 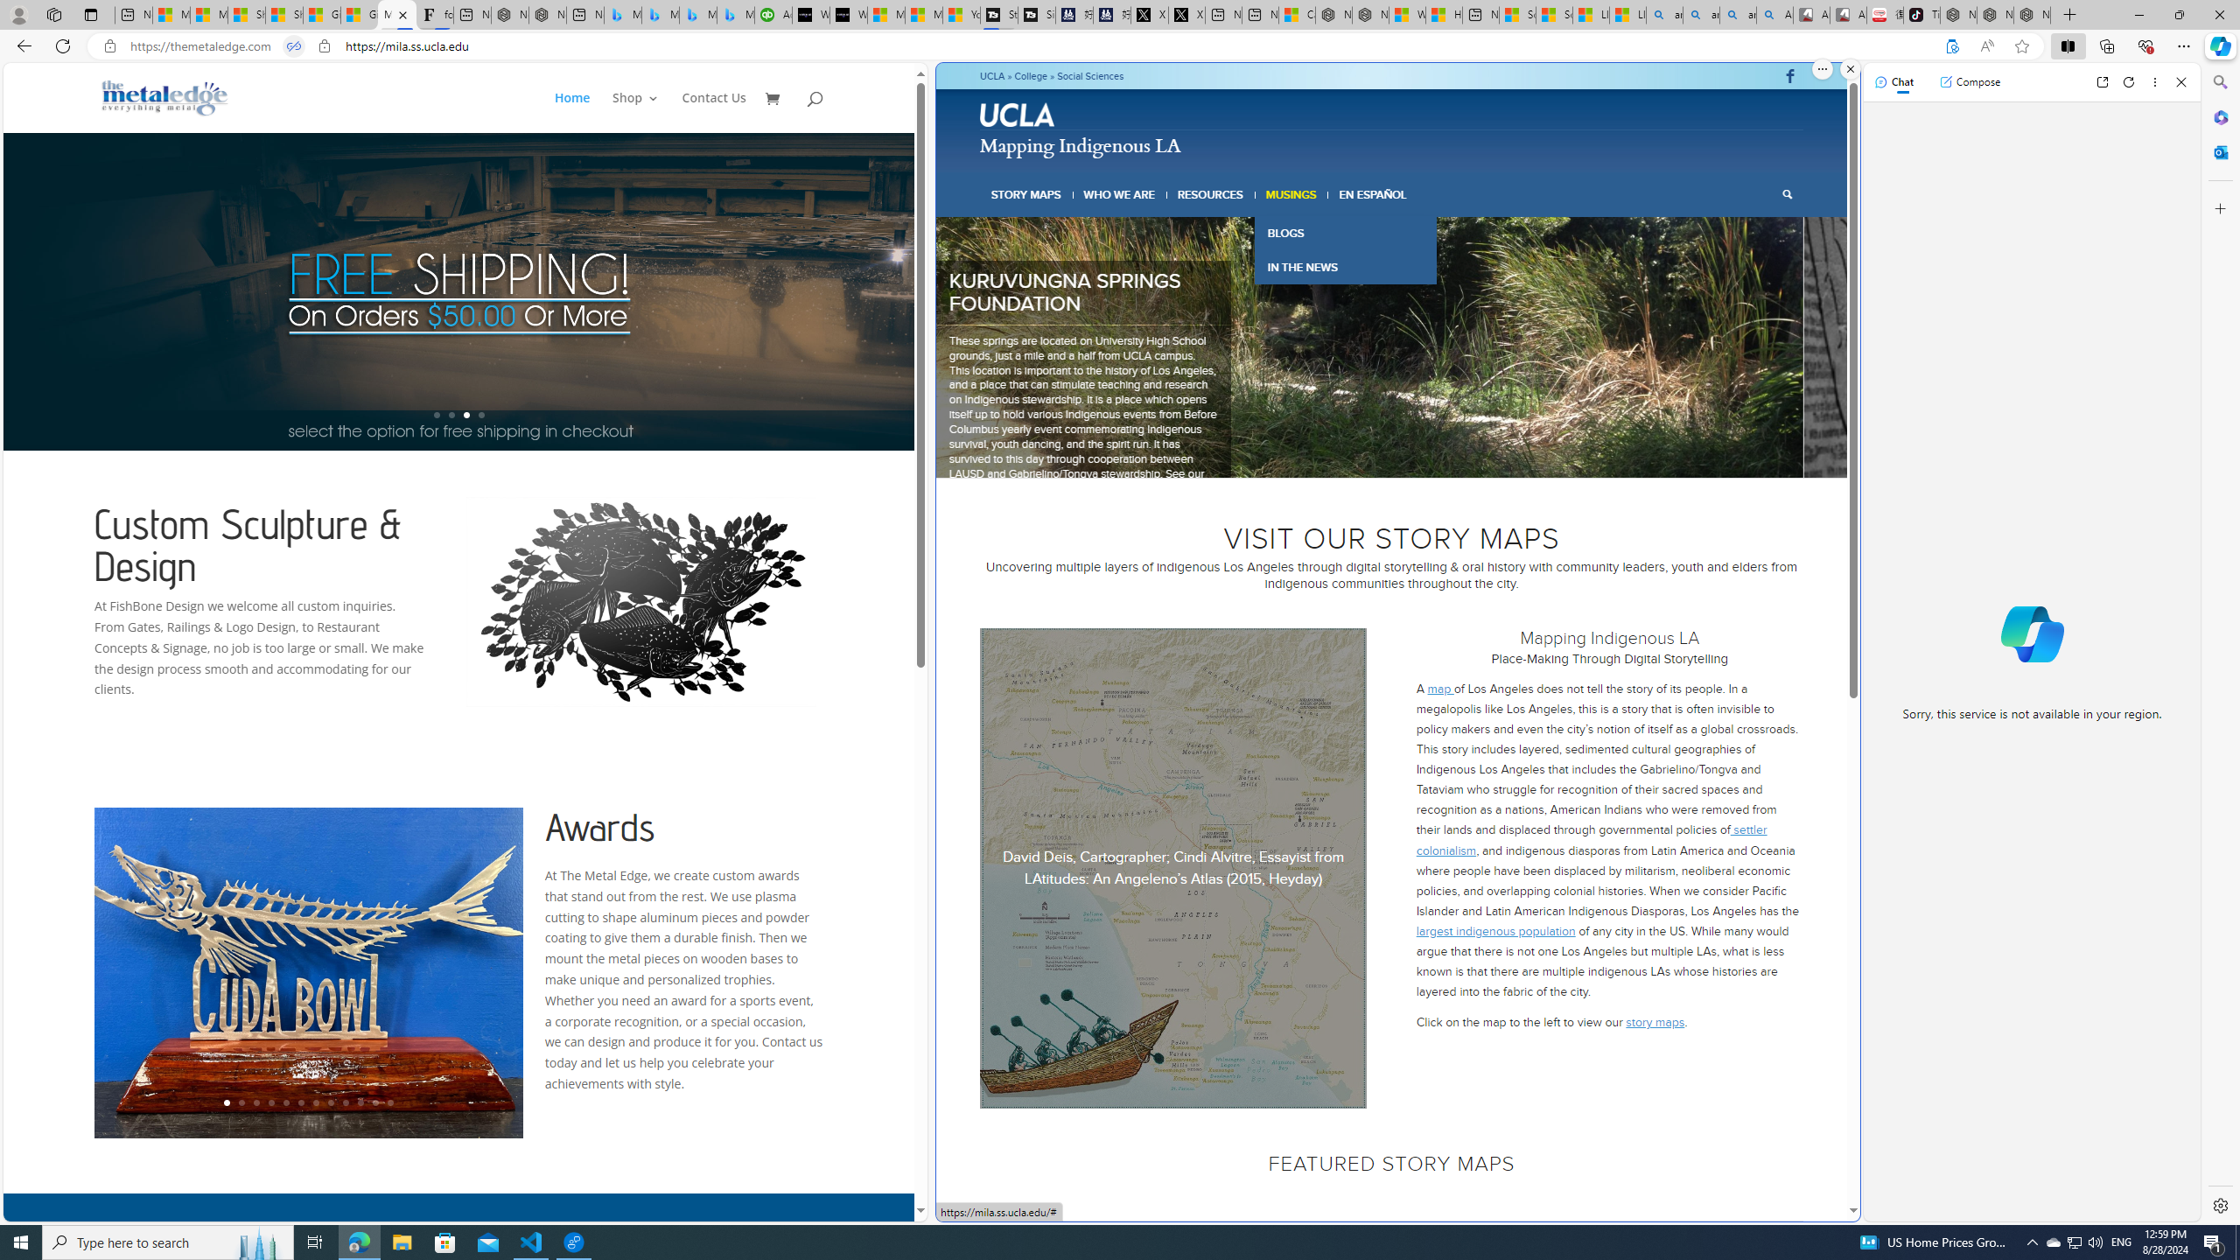 I want to click on IMG_0092, so click(x=486, y=347).